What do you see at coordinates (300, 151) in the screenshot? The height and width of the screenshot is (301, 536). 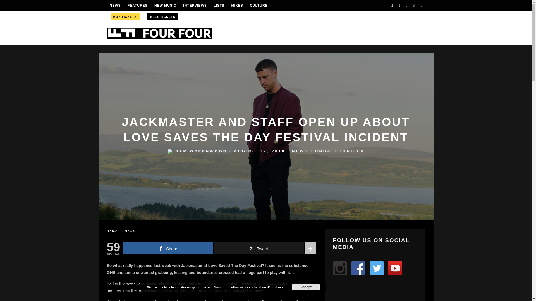 I see `View all posts in News` at bounding box center [300, 151].